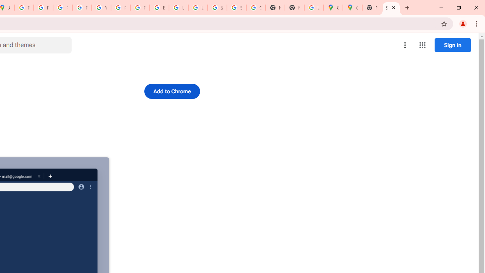 The image size is (485, 273). What do you see at coordinates (333, 8) in the screenshot?
I see `Google Maps` at bounding box center [333, 8].